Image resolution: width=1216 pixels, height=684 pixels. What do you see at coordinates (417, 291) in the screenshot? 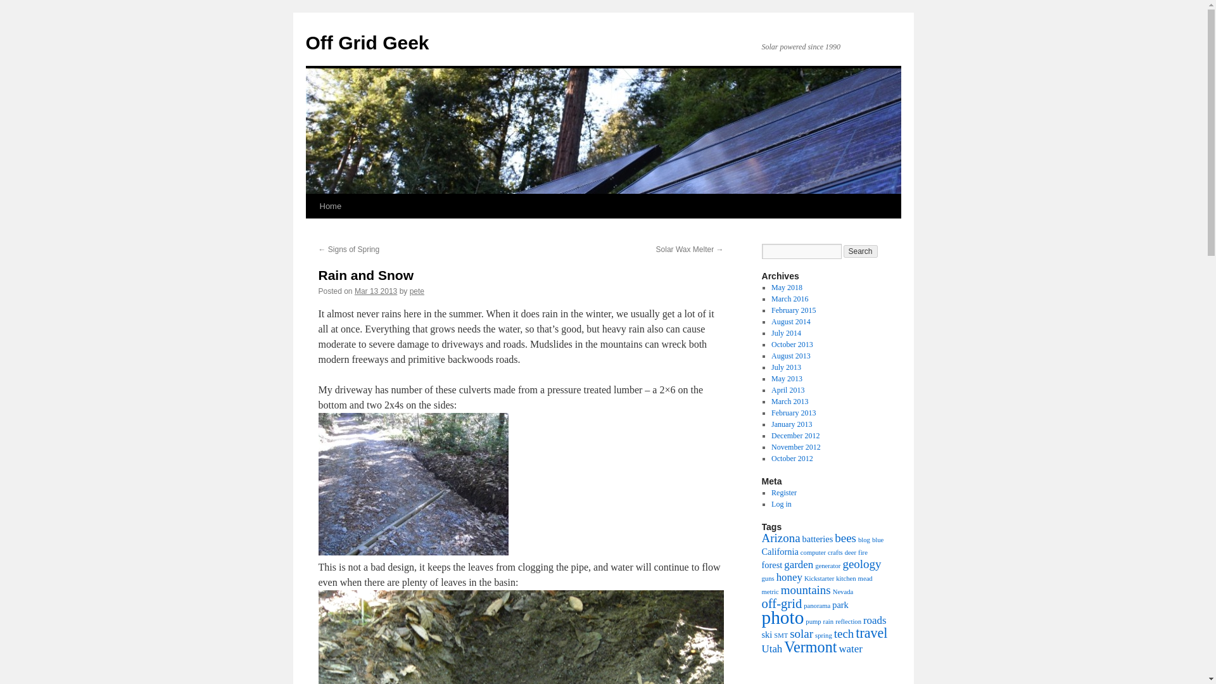
I see `pete` at bounding box center [417, 291].